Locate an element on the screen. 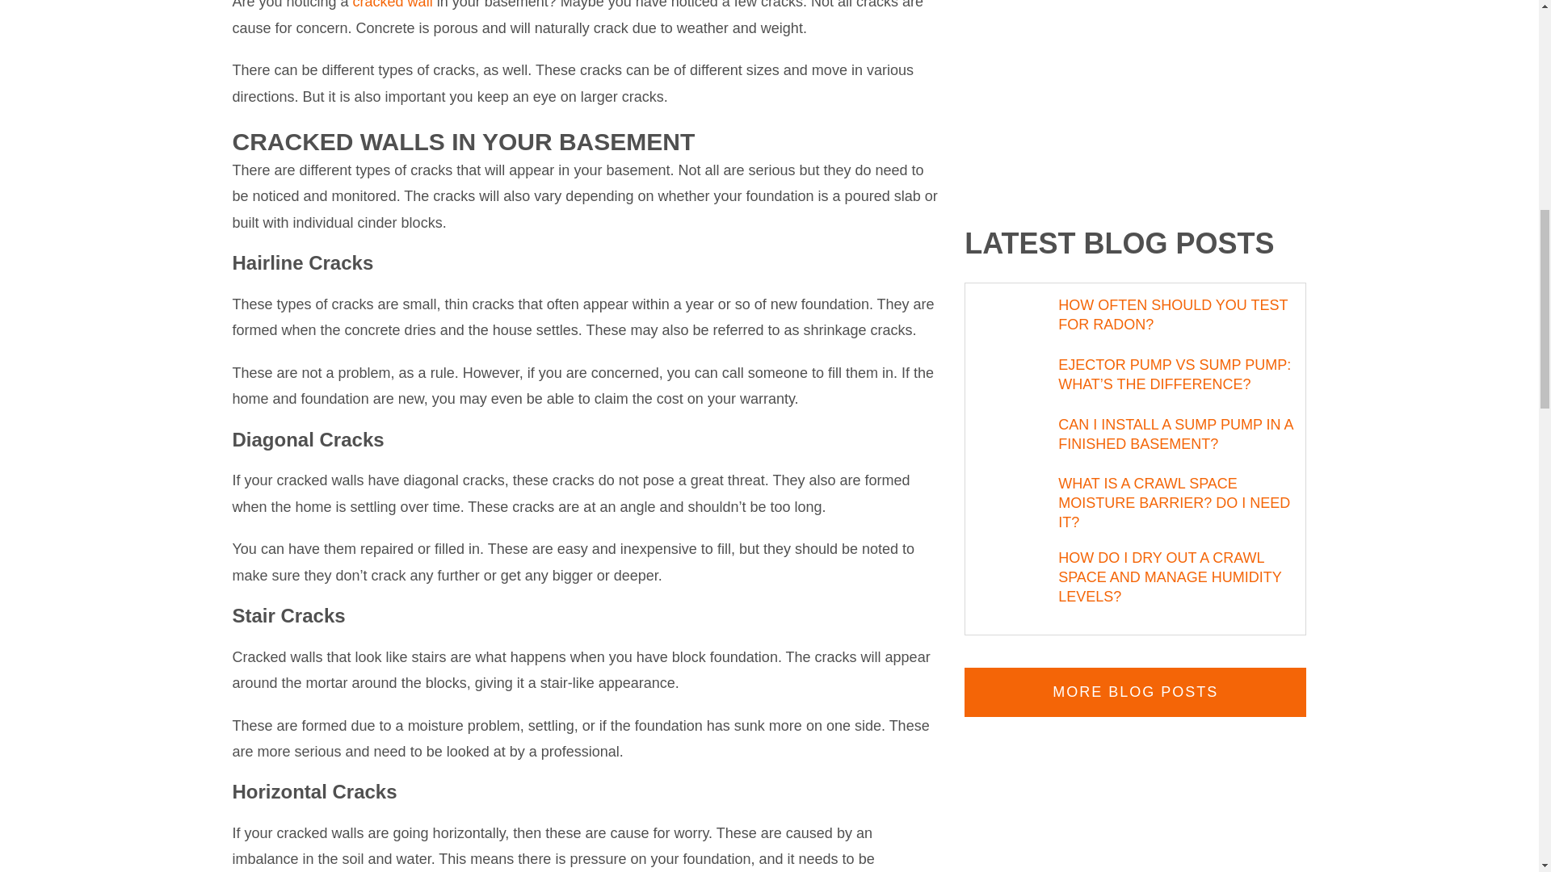  cracked wall is located at coordinates (393, 5).